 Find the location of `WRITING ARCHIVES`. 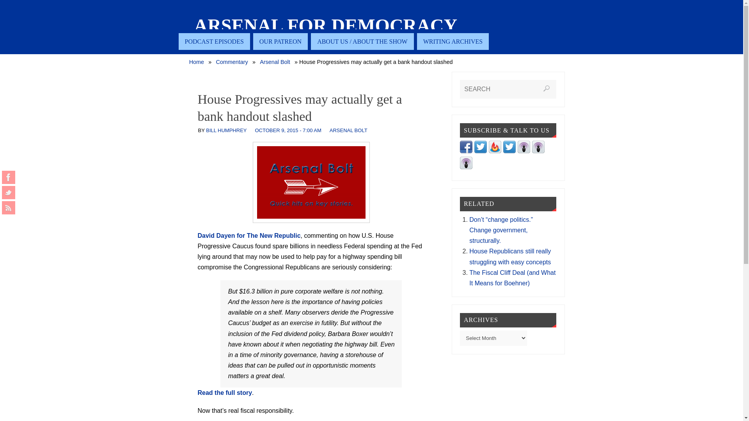

WRITING ARCHIVES is located at coordinates (453, 41).